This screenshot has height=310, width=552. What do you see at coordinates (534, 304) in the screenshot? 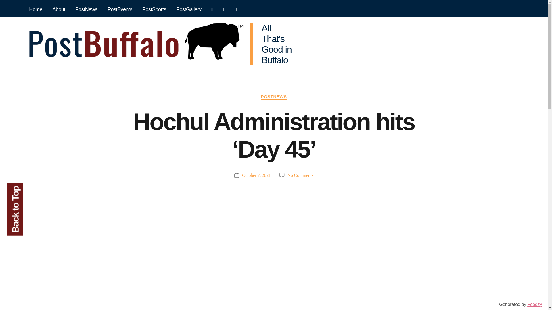
I see `Feedzy` at bounding box center [534, 304].